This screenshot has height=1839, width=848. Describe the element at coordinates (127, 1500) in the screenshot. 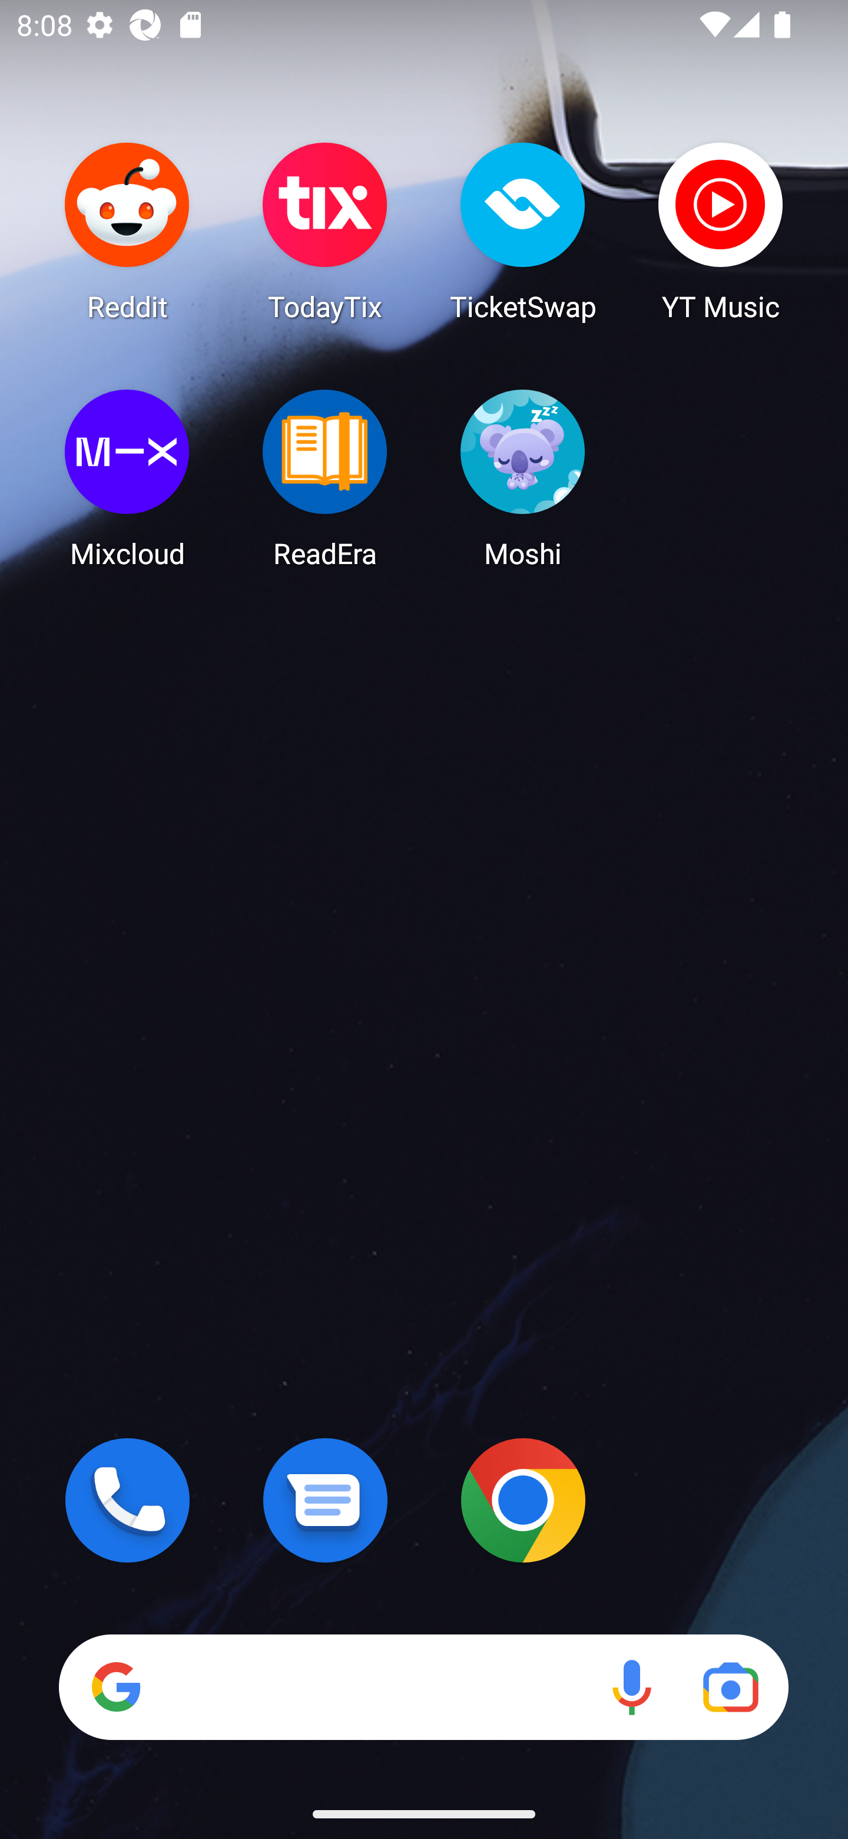

I see `Phone` at that location.